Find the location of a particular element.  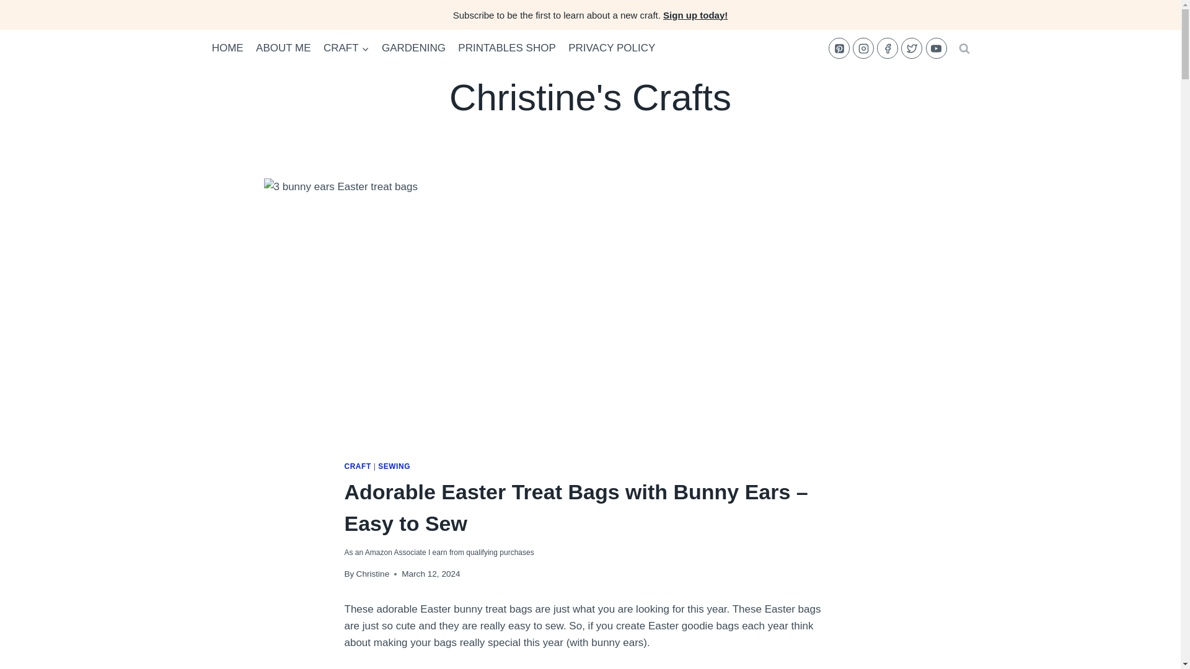

Sign up today! is located at coordinates (695, 15).